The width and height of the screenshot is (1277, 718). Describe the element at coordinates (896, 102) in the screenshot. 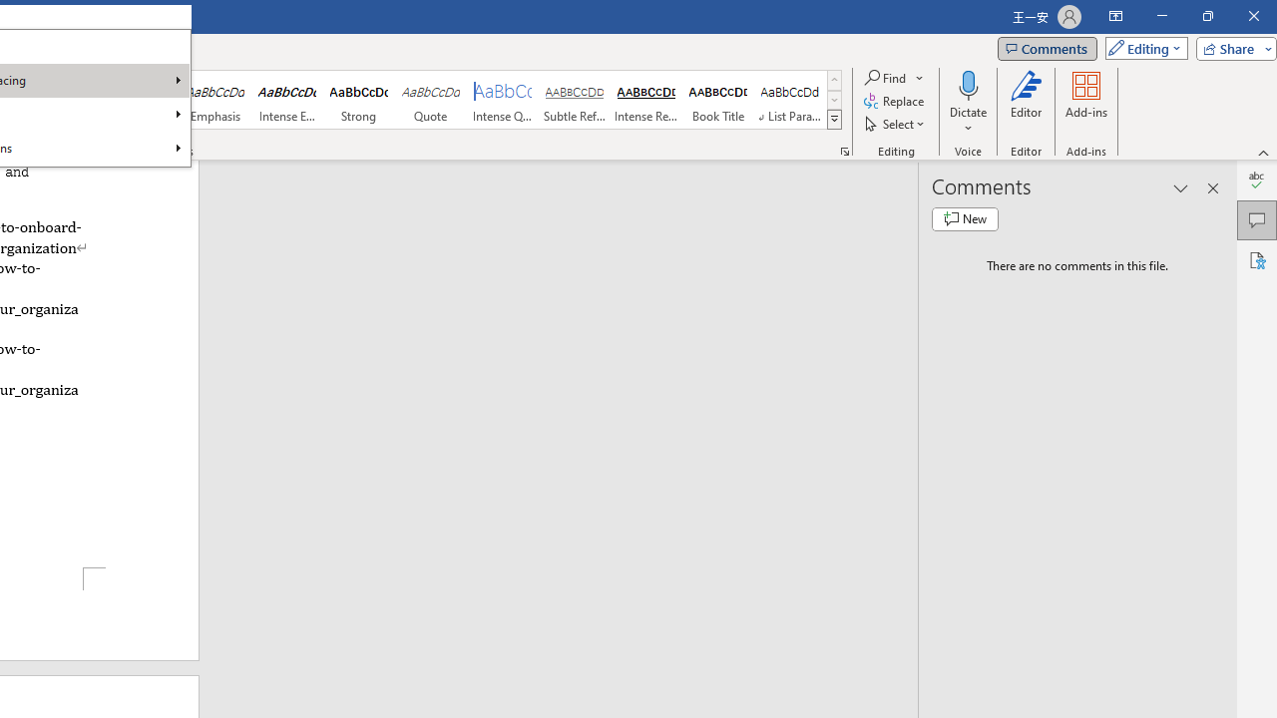

I see `Replace...` at that location.